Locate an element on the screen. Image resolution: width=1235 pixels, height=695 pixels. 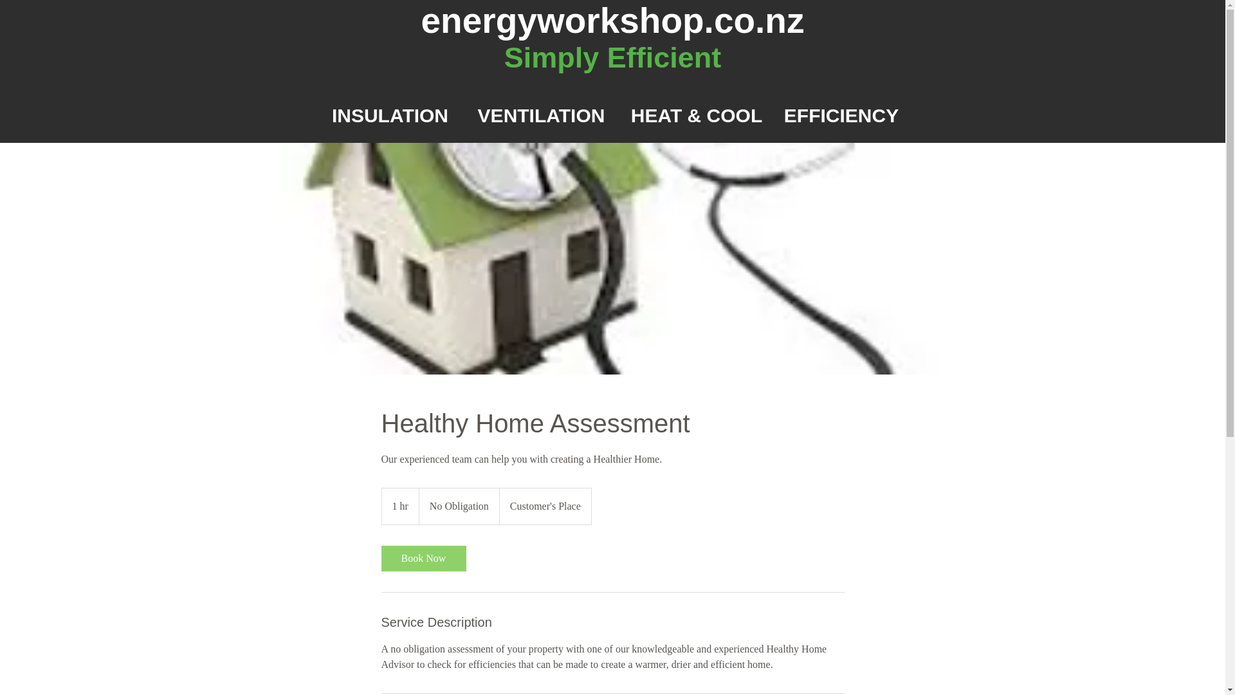
Book Now is located at coordinates (423, 558).